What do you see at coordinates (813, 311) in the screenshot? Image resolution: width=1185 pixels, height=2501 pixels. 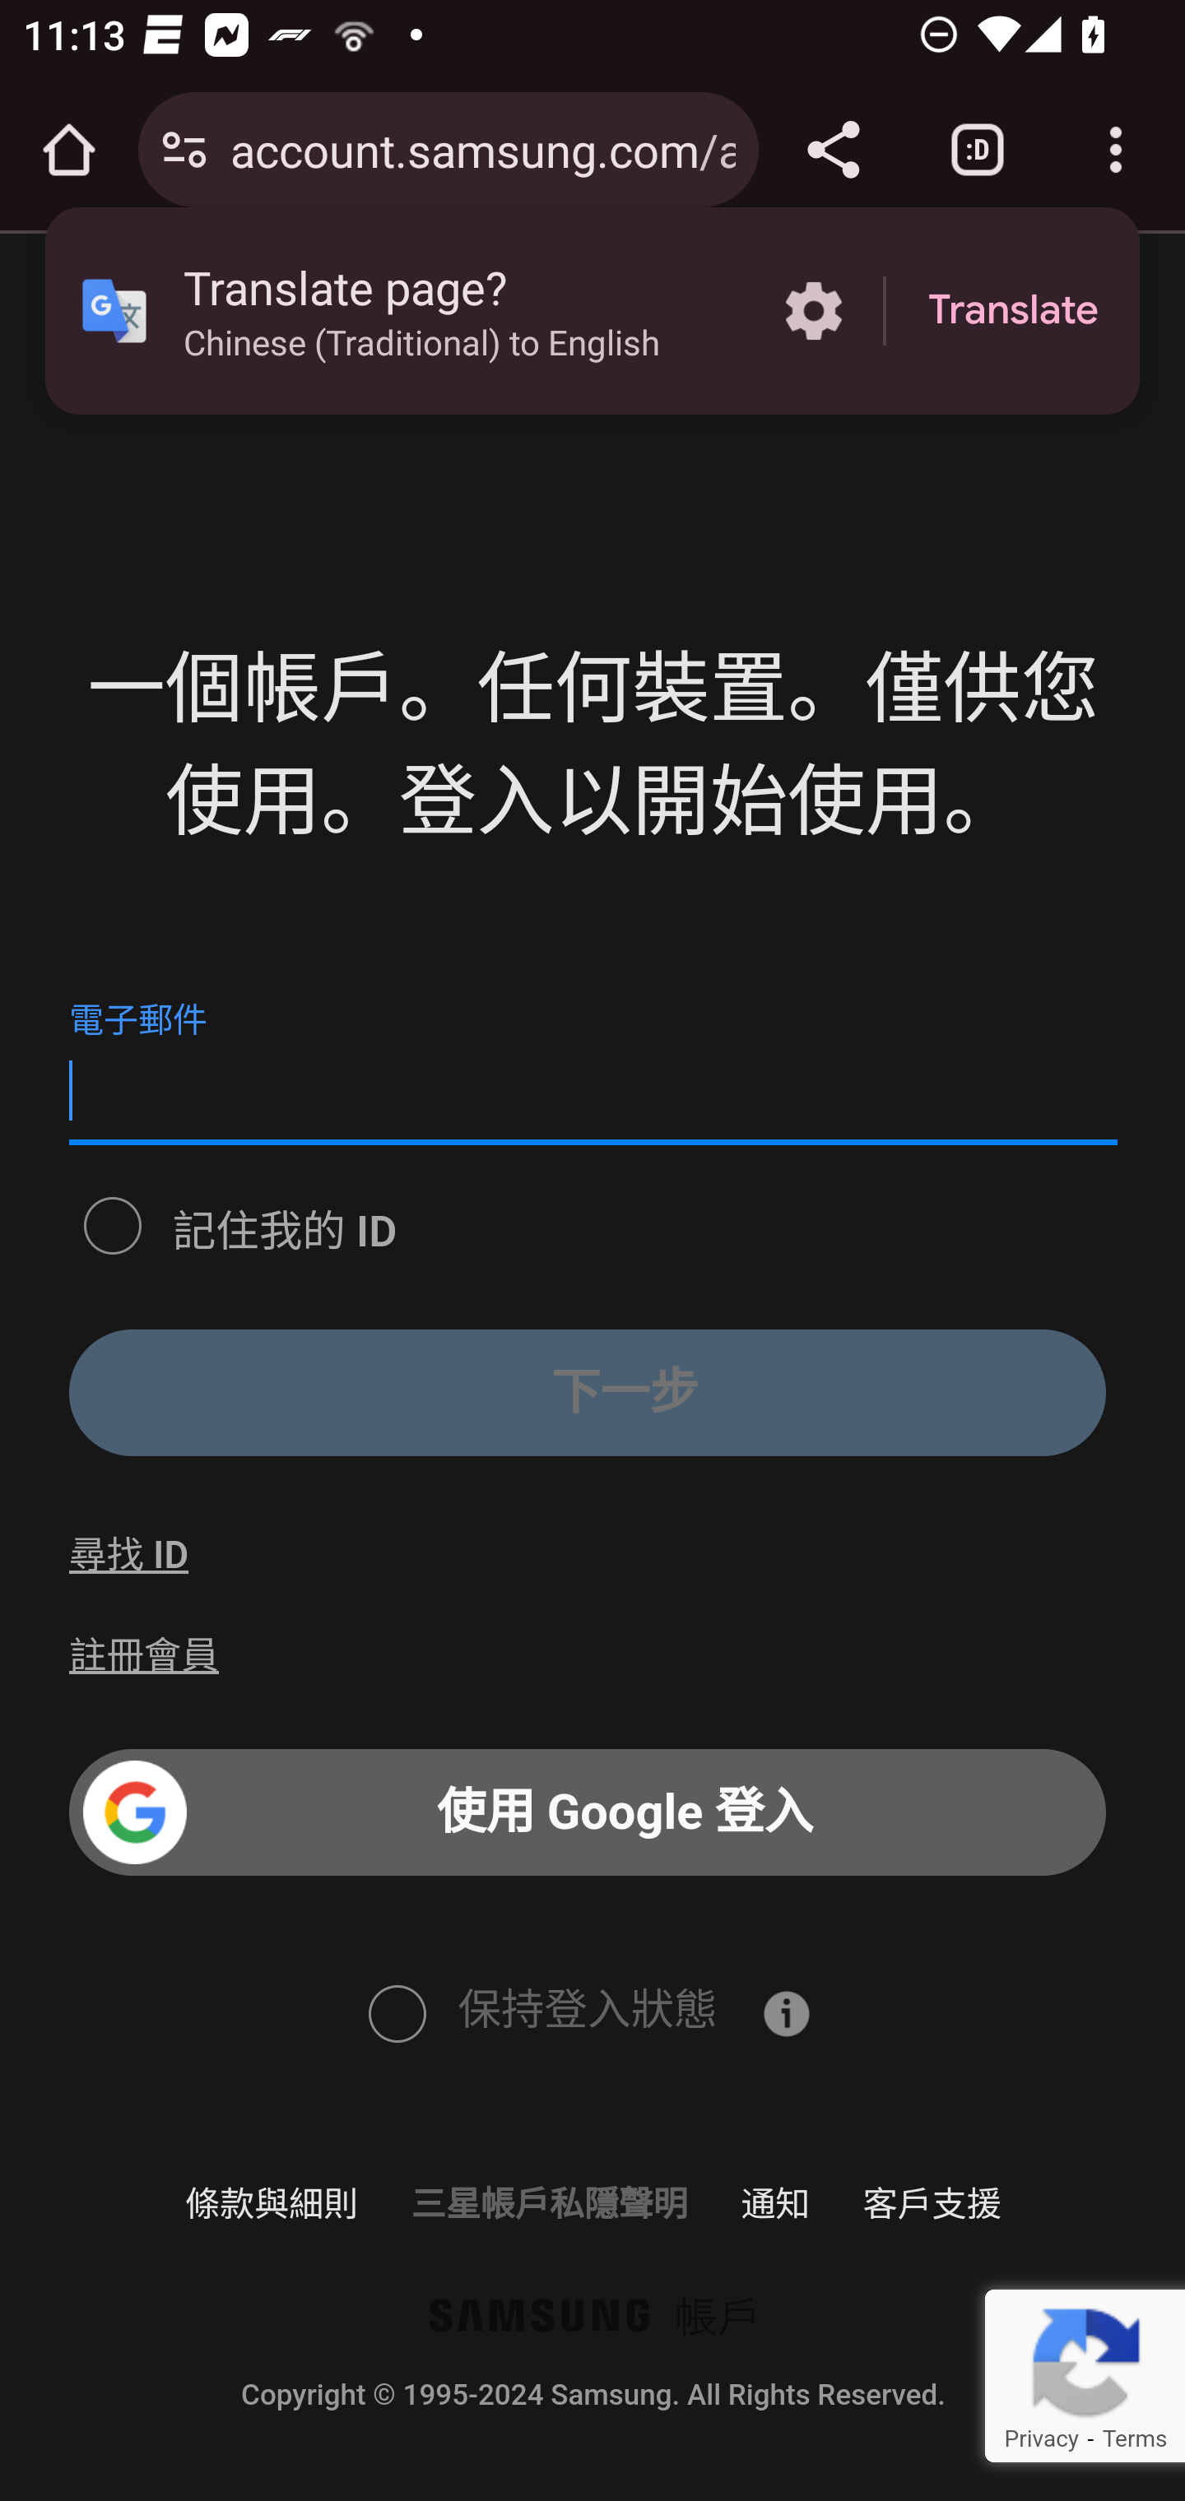 I see `More options in the Translate page?` at bounding box center [813, 311].